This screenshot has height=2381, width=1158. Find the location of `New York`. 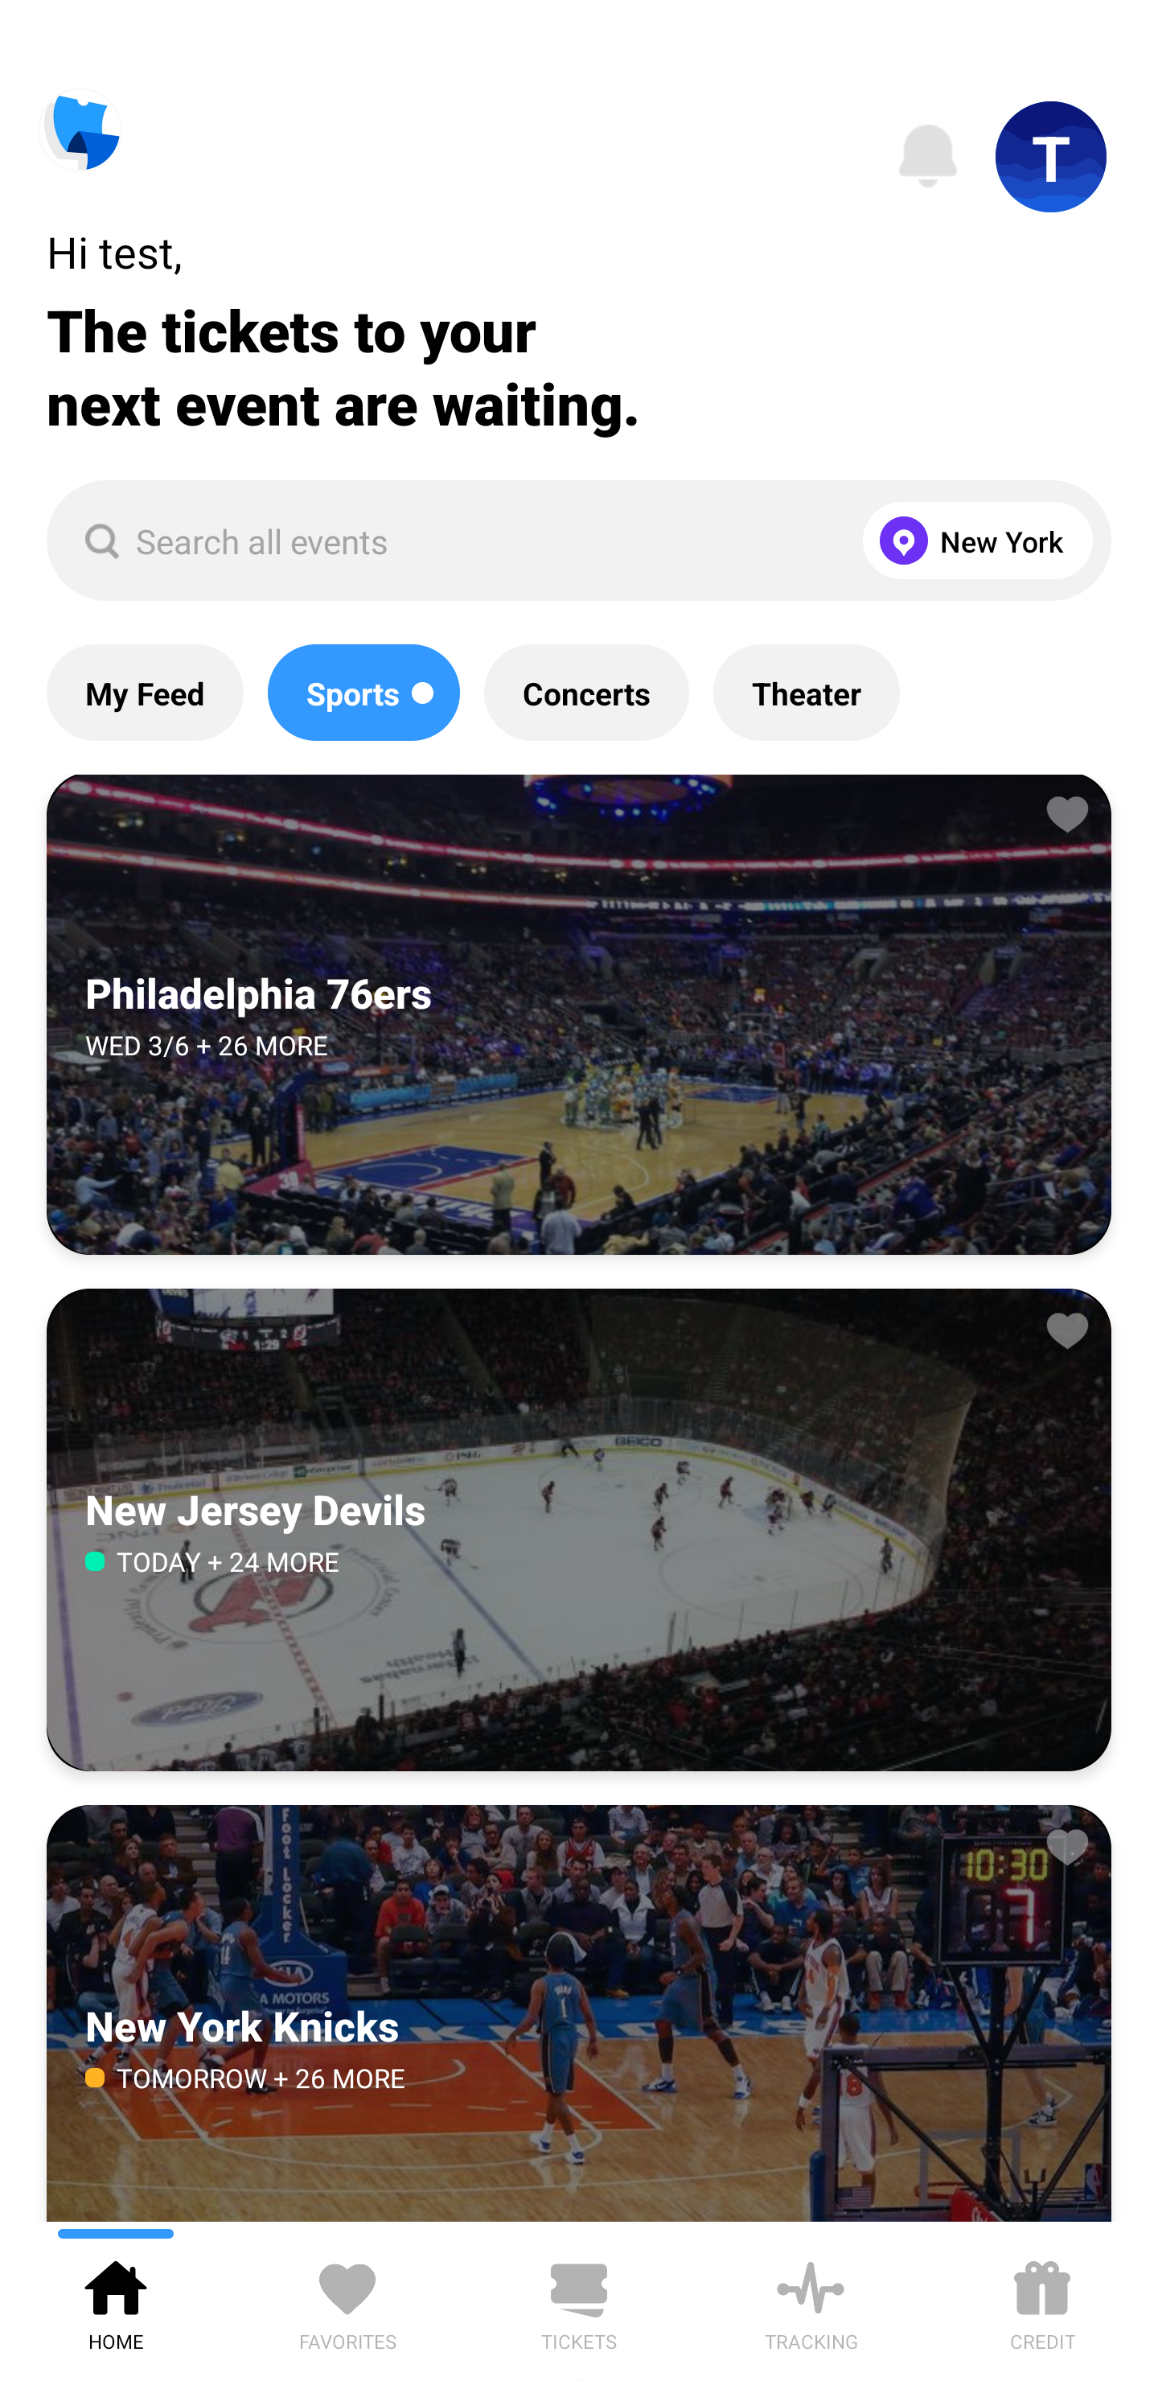

New York is located at coordinates (971, 541).